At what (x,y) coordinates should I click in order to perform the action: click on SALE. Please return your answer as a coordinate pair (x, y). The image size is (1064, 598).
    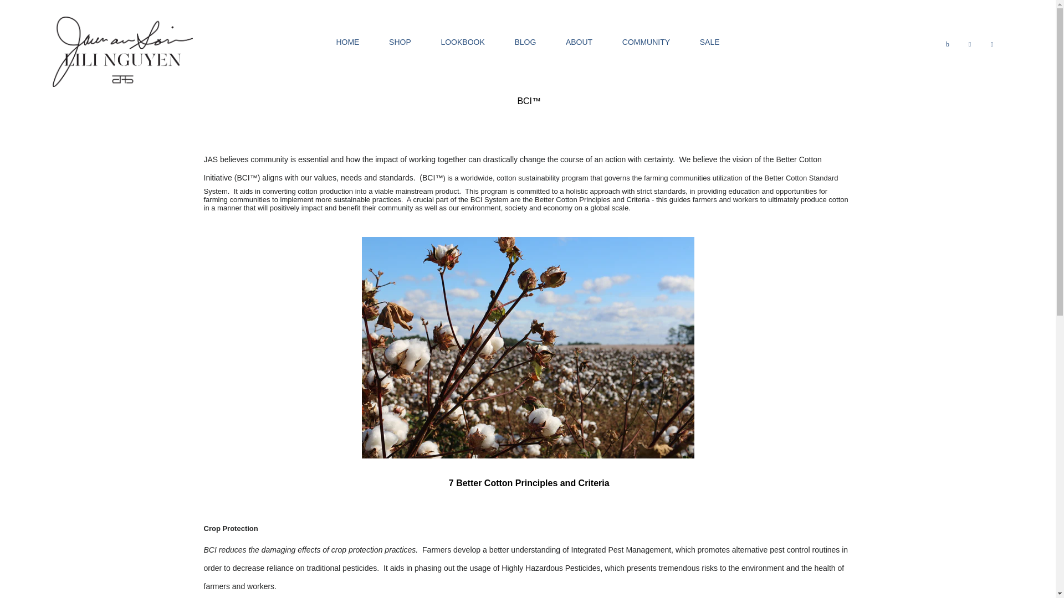
    Looking at the image, I should click on (709, 42).